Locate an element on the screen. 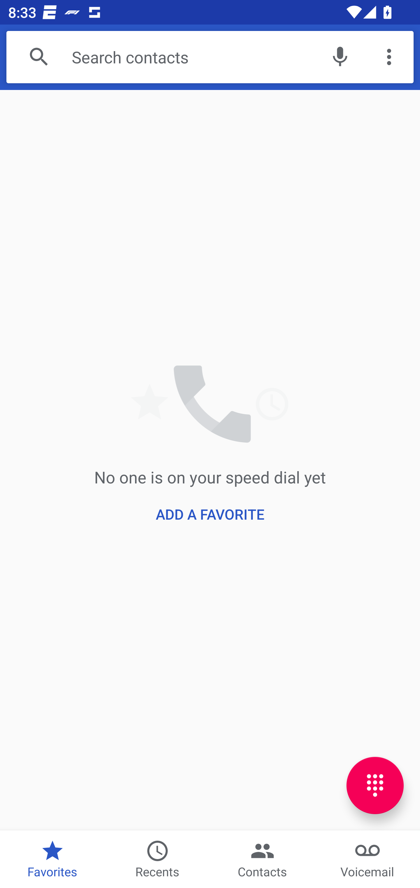  Favorites is located at coordinates (52, 859).